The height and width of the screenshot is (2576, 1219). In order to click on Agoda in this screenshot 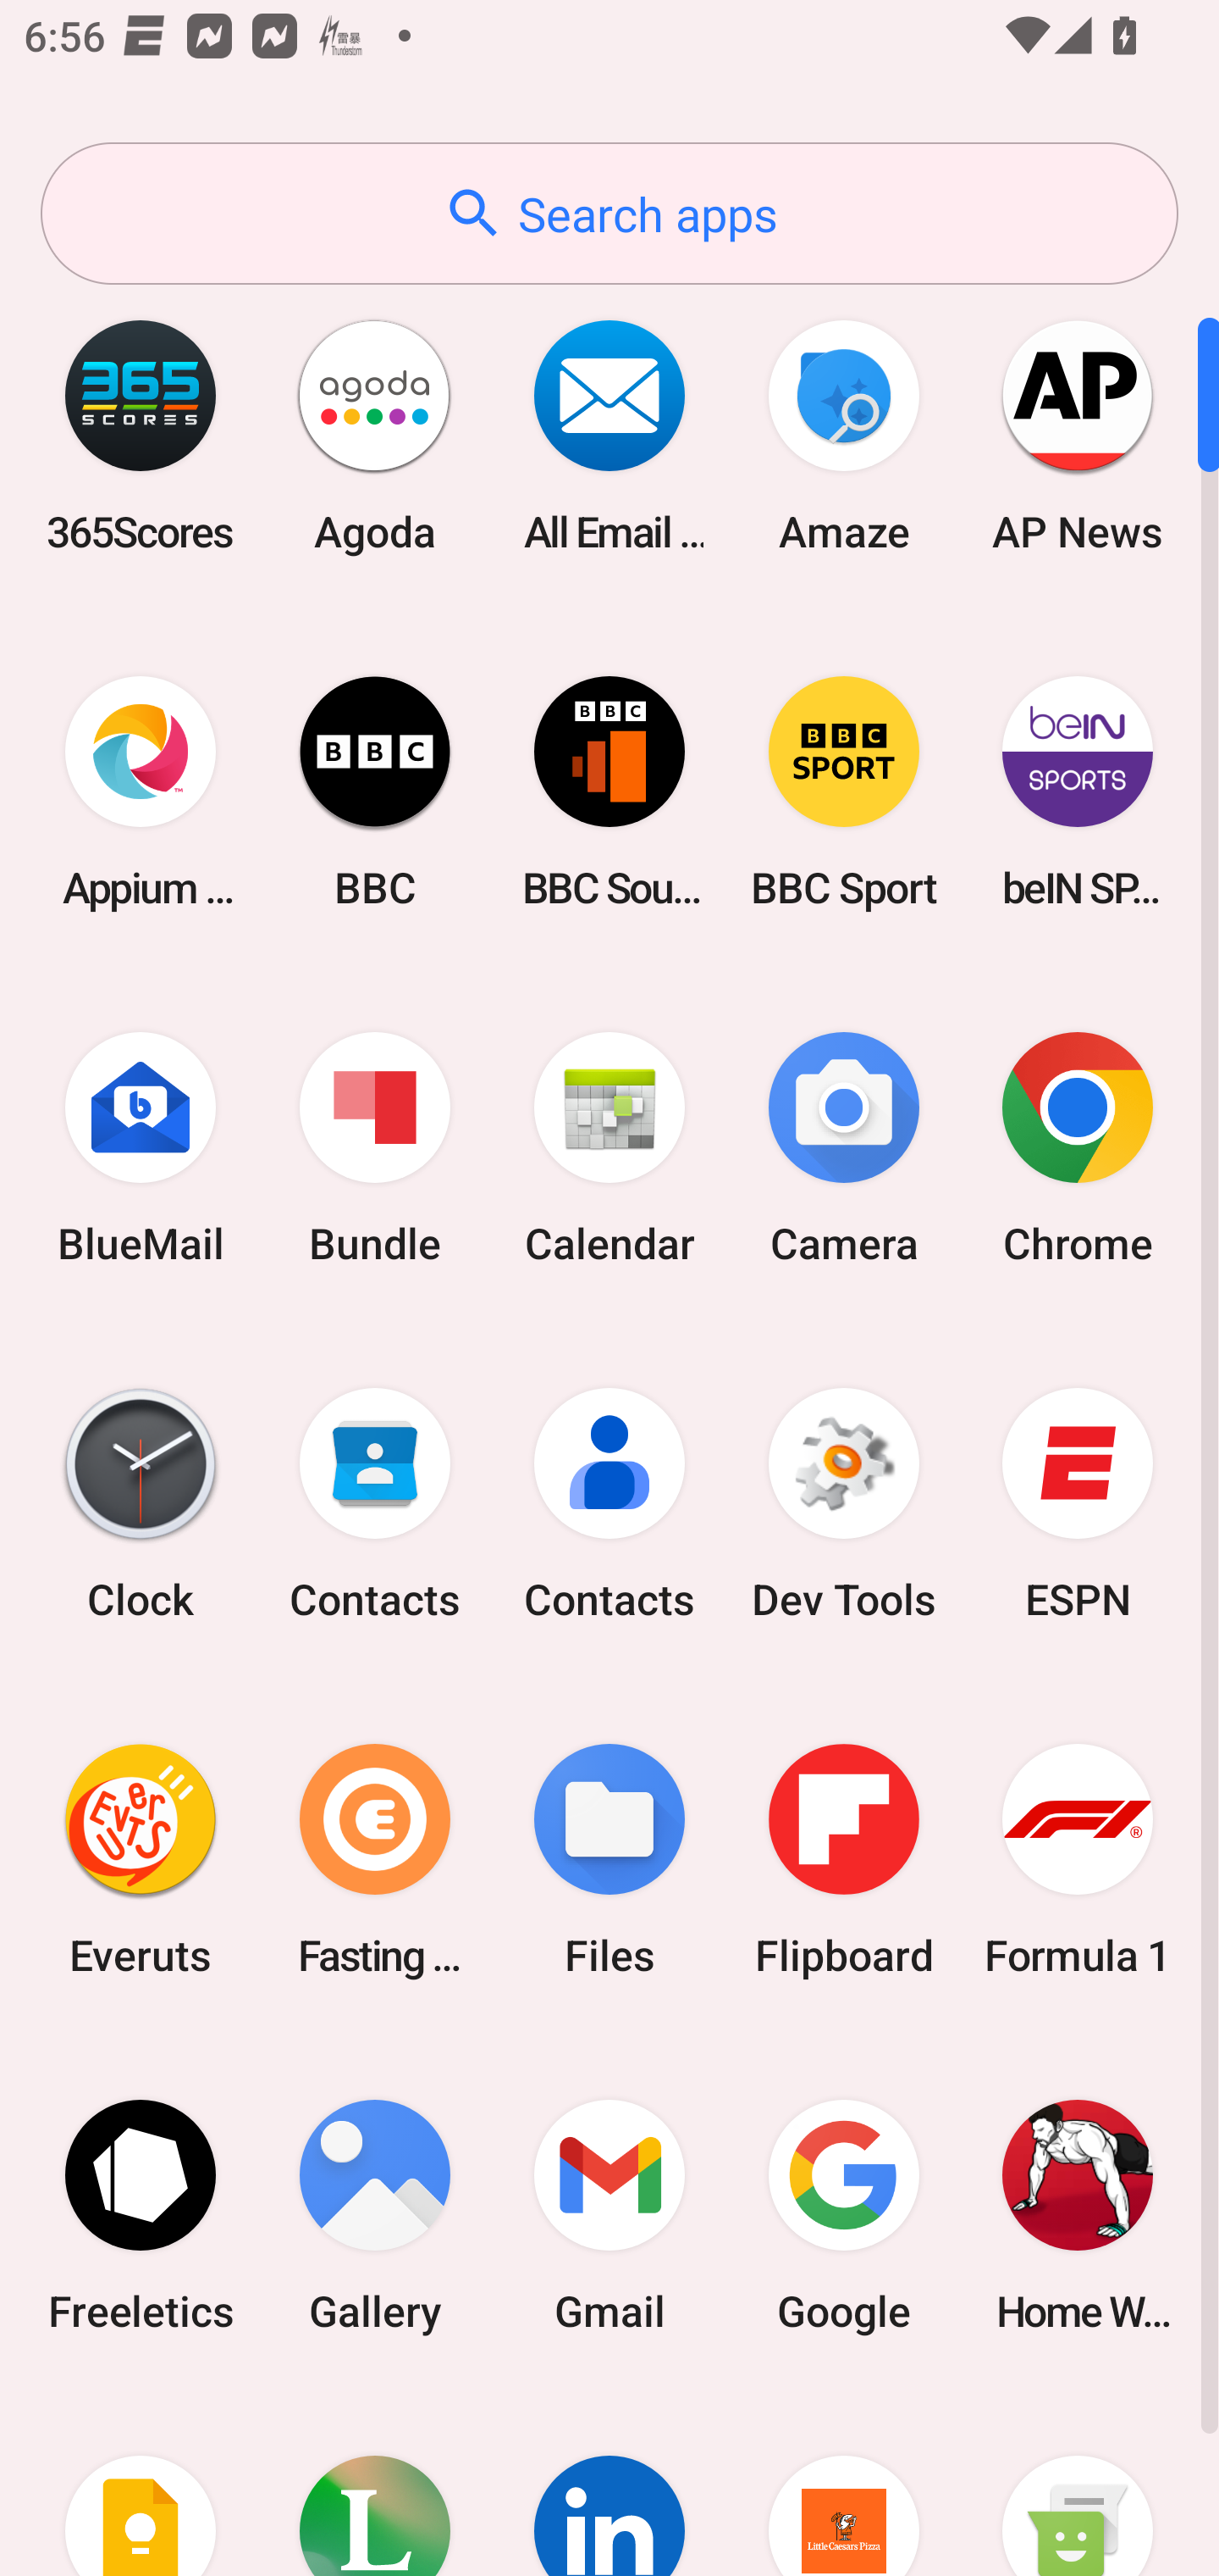, I will do `click(375, 436)`.